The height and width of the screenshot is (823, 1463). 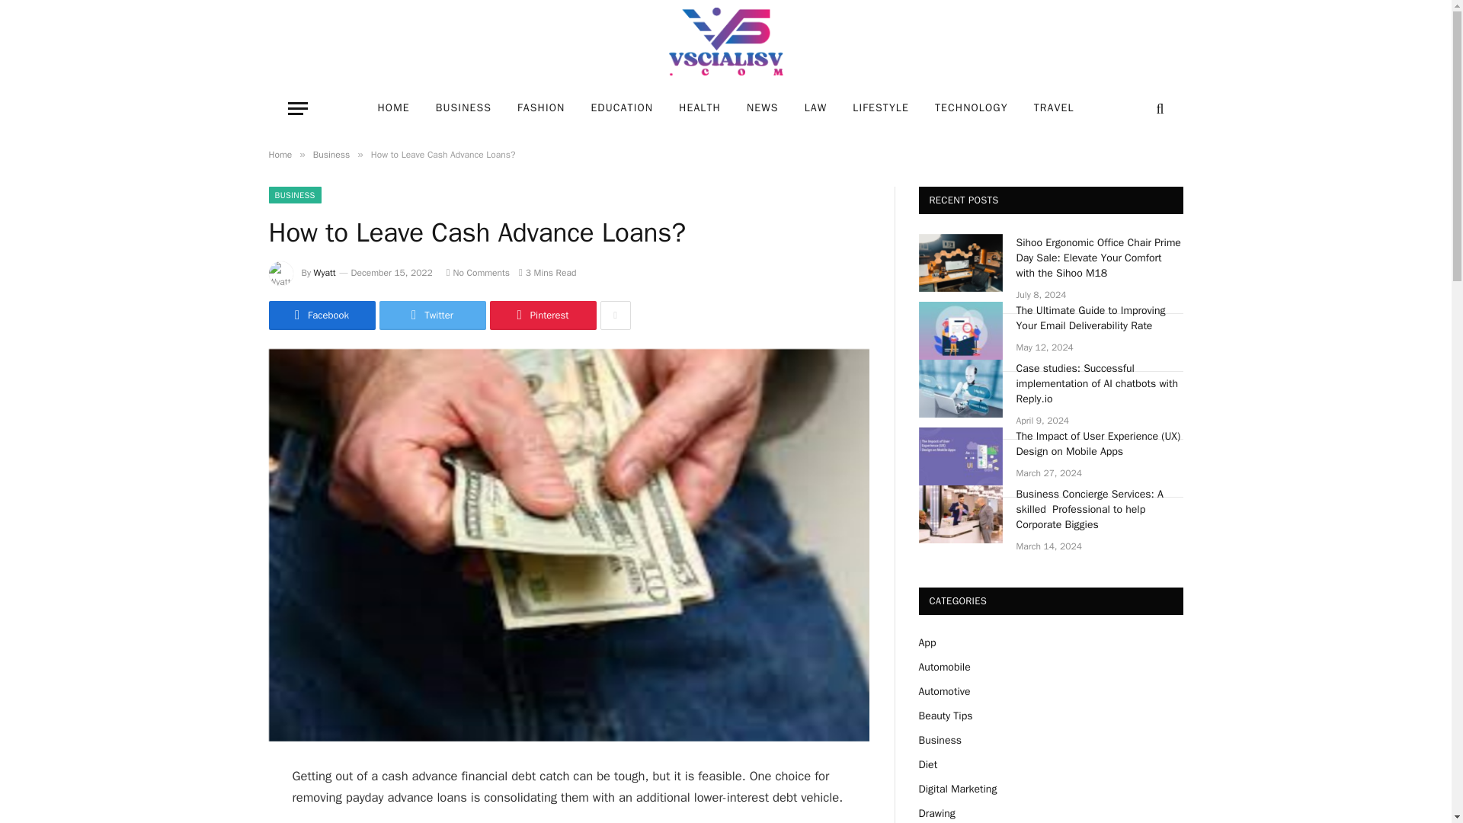 I want to click on Twitter, so click(x=432, y=315).